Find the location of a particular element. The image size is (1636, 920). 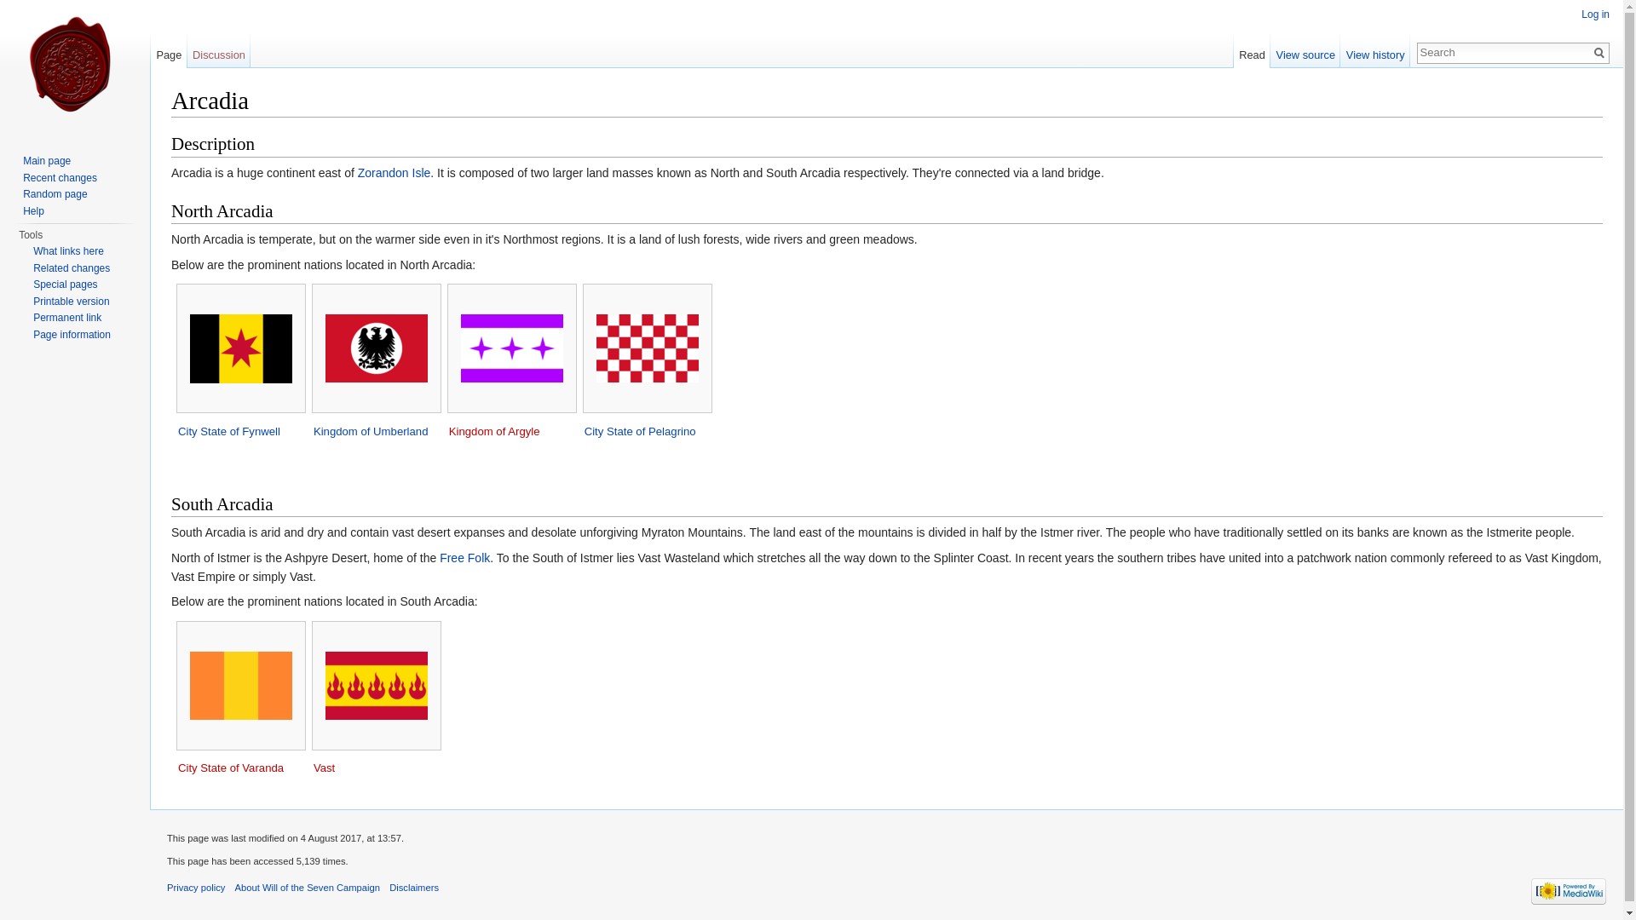

Main page is located at coordinates (46, 160).